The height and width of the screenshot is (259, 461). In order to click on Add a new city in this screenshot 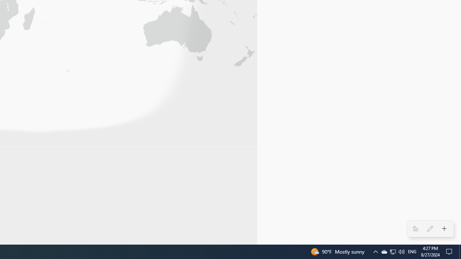, I will do `click(444, 229)`.